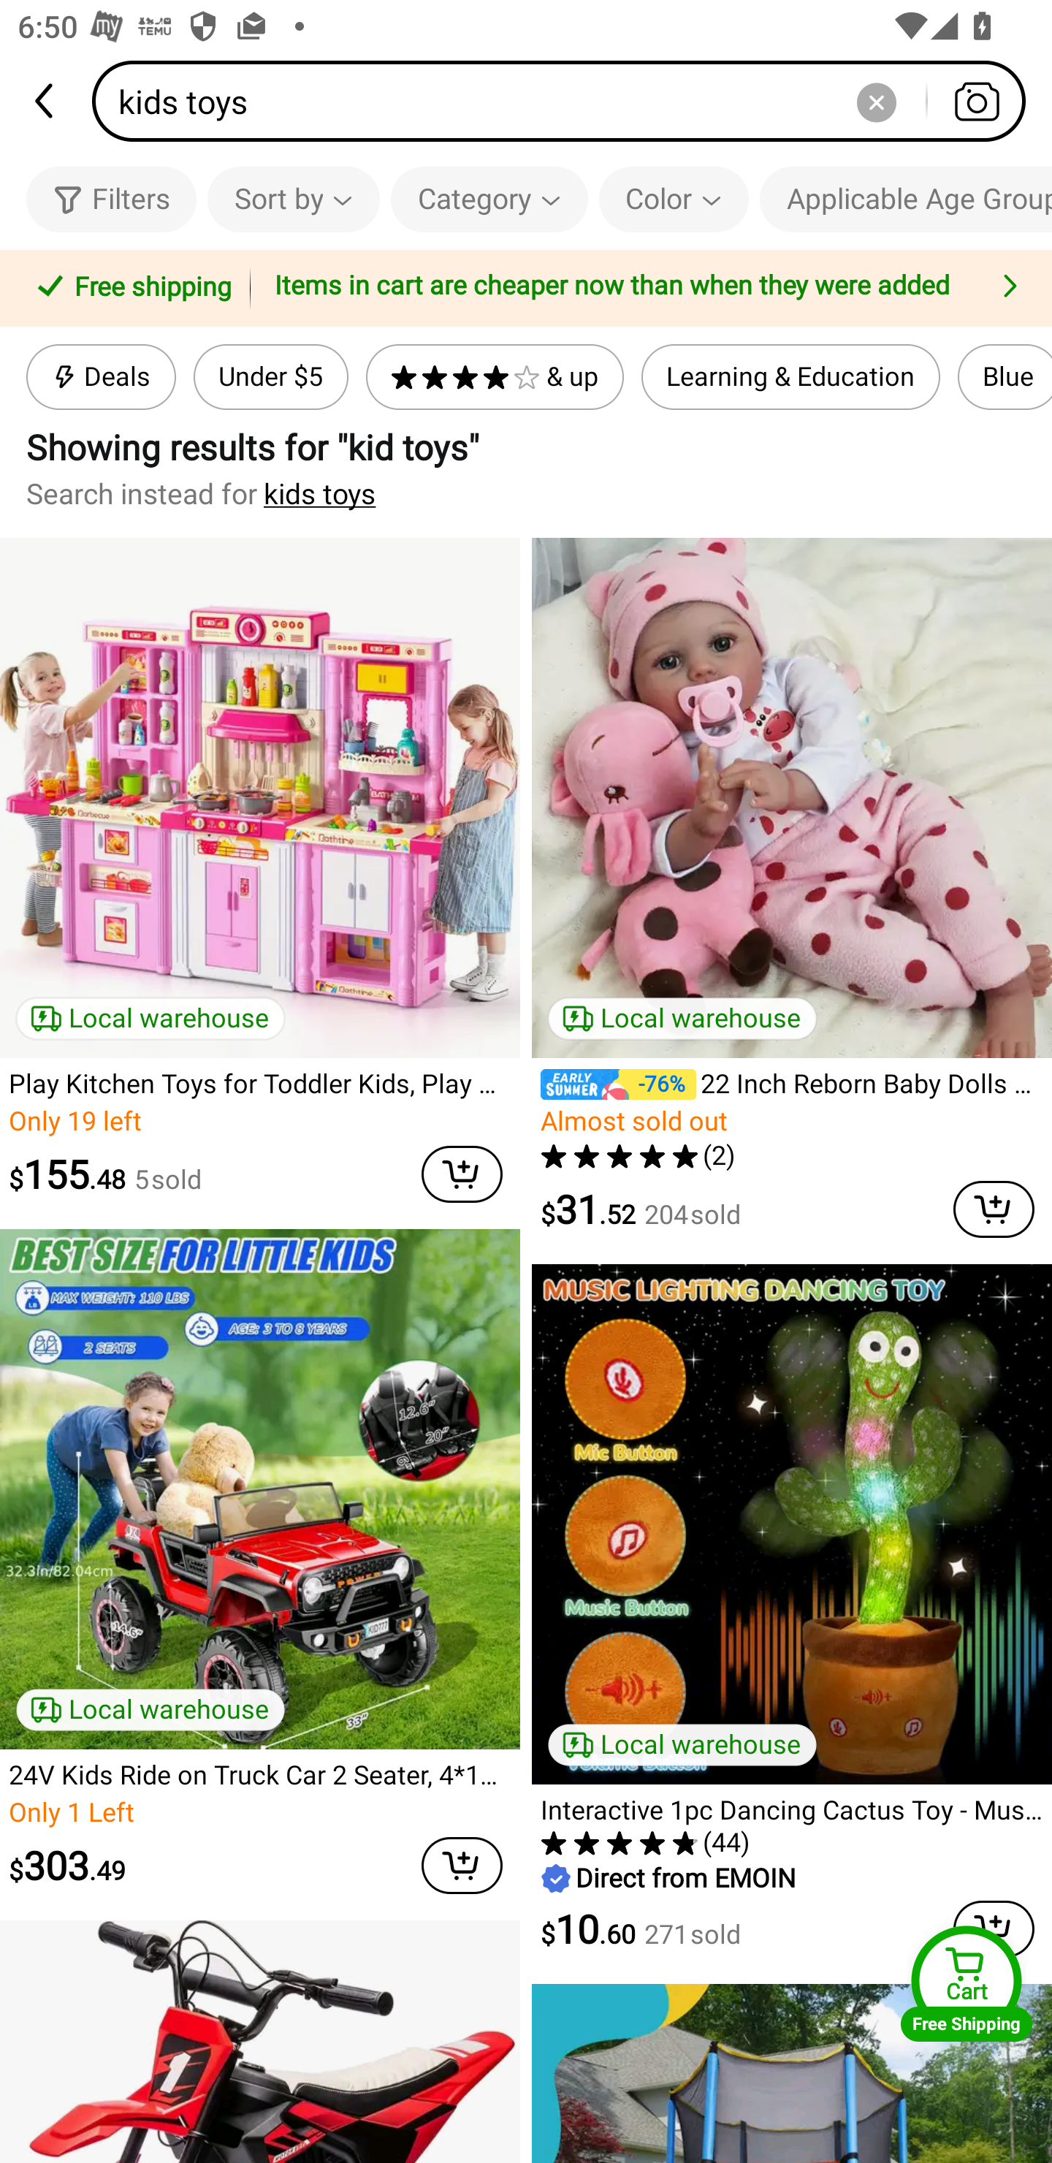 The width and height of the screenshot is (1052, 2163). What do you see at coordinates (101, 377) in the screenshot?
I see `Deals` at bounding box center [101, 377].